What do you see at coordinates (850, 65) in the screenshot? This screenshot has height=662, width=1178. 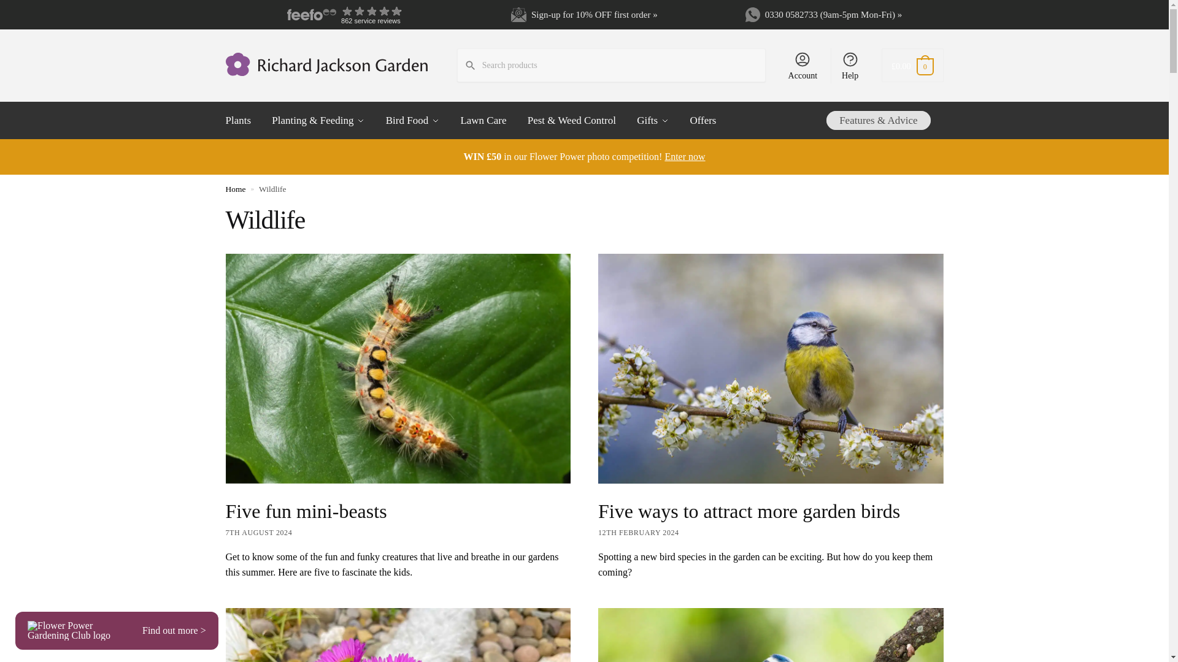 I see `Help` at bounding box center [850, 65].